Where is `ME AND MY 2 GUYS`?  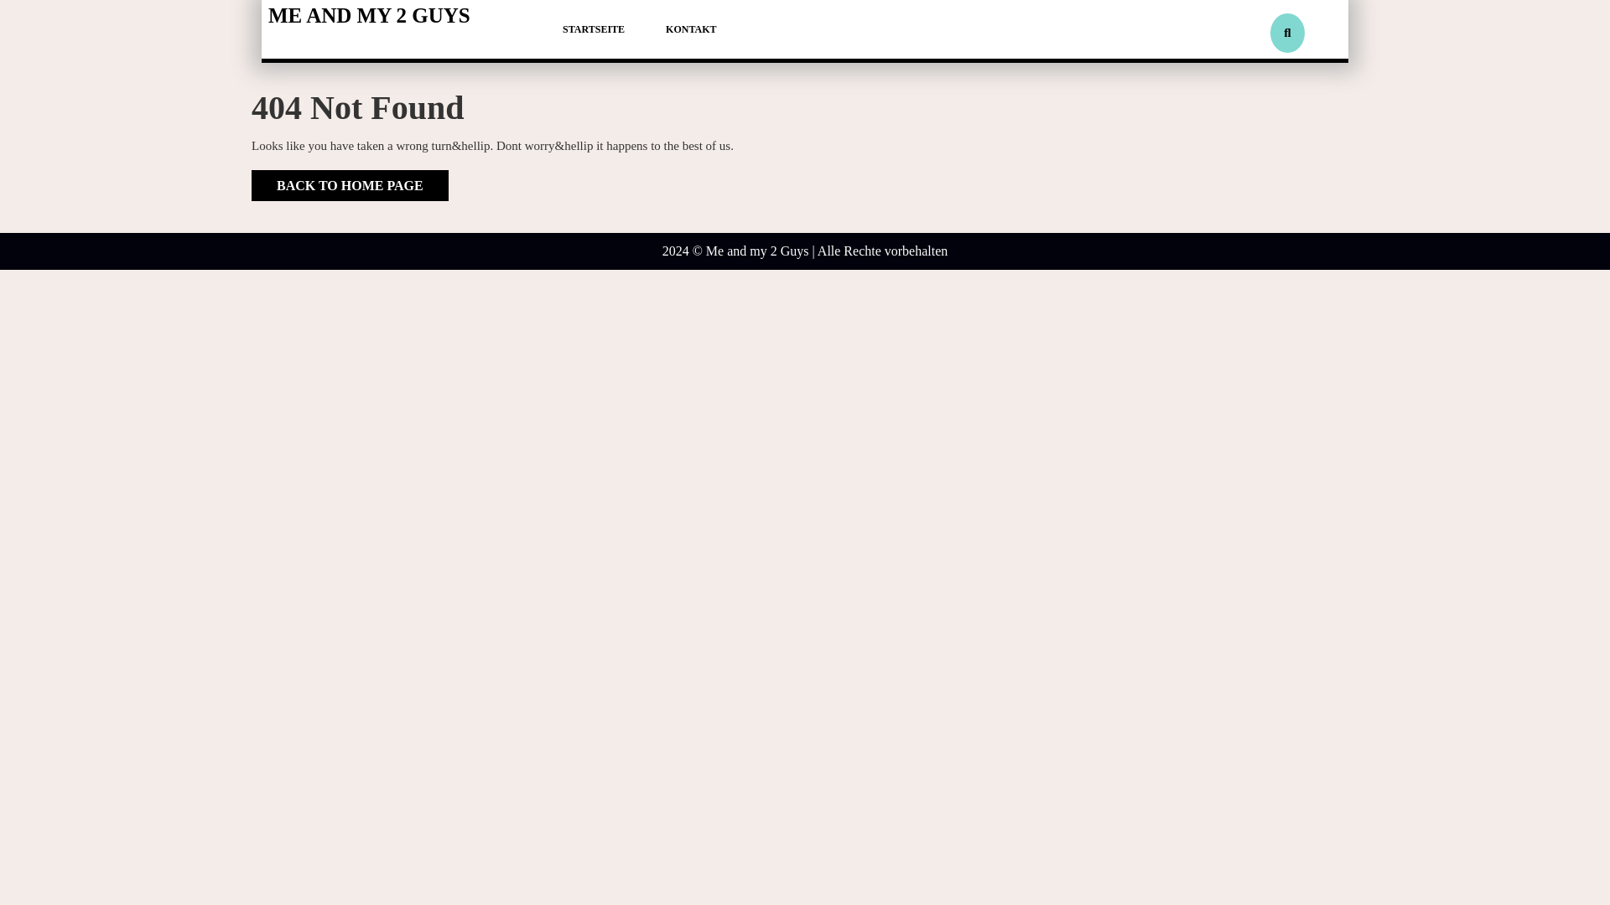 ME AND MY 2 GUYS is located at coordinates (369, 15).